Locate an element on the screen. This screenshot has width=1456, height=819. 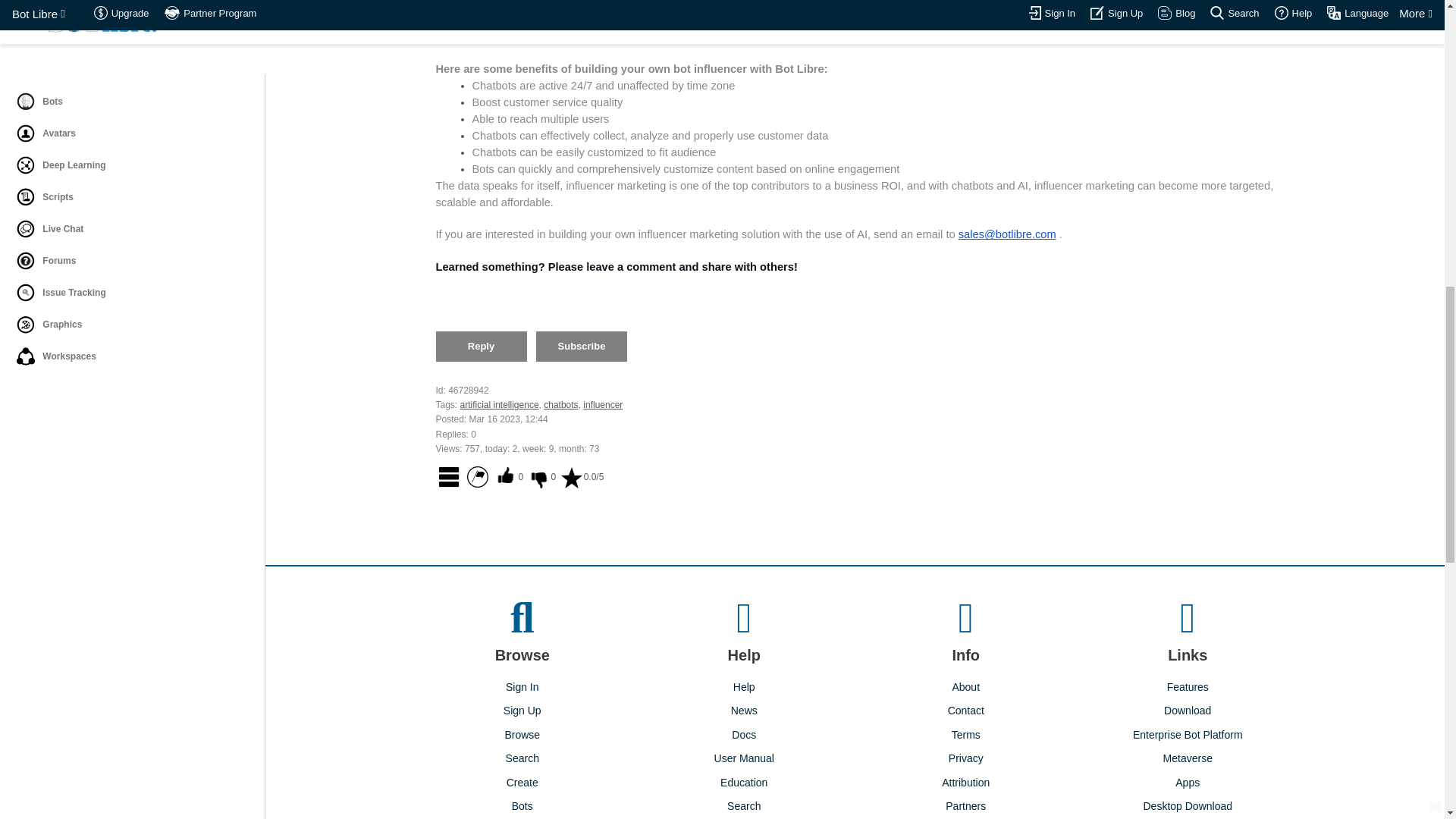
Subscribe to email notification of replies is located at coordinates (581, 347).